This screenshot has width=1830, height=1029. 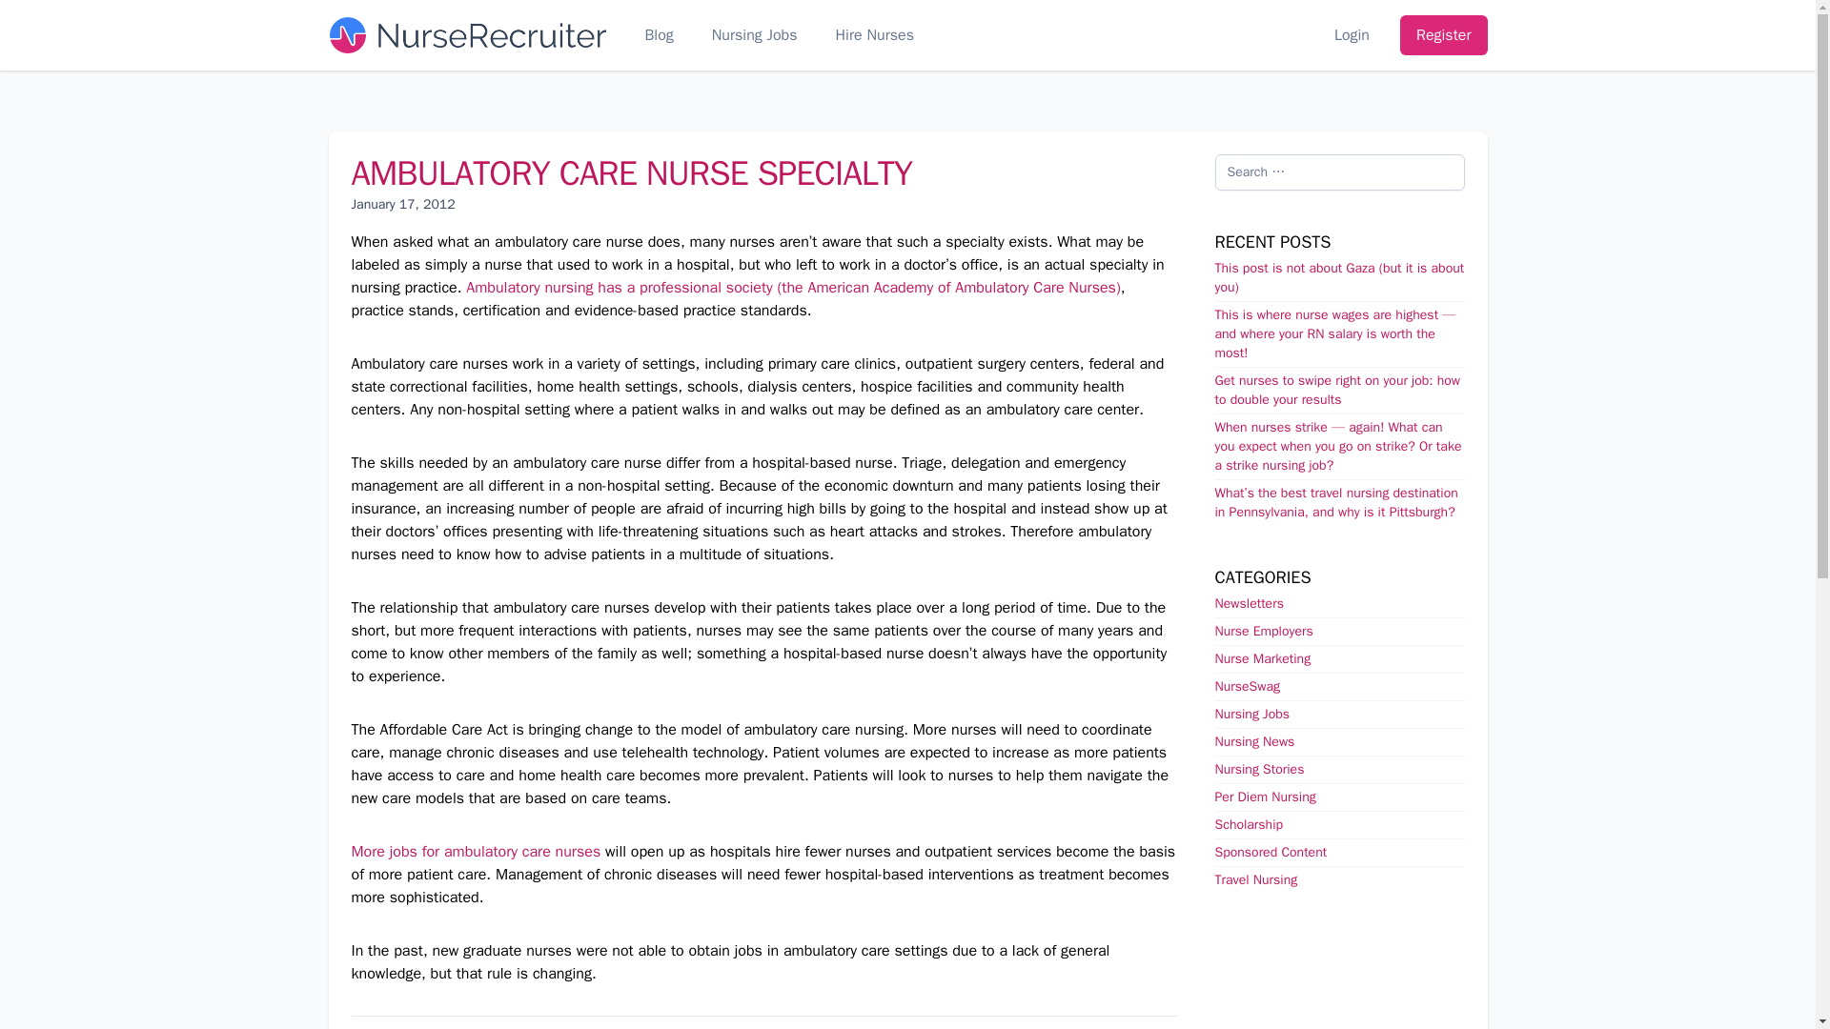 What do you see at coordinates (1252, 714) in the screenshot?
I see `Nursing Jobs` at bounding box center [1252, 714].